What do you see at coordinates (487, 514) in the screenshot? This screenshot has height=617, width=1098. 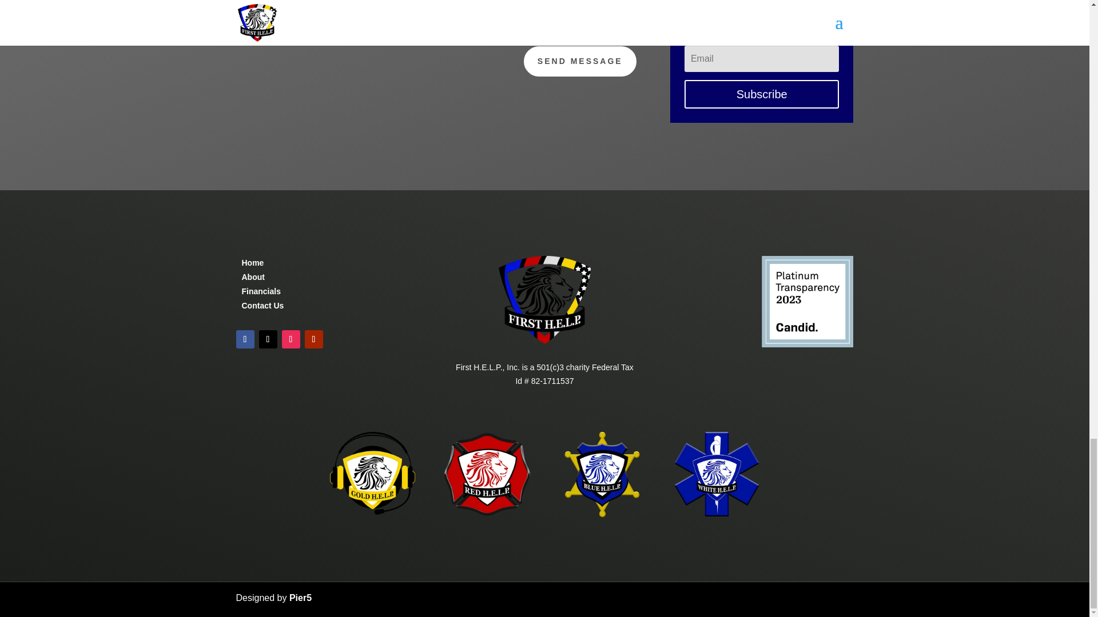 I see `Red H.E.L.P.` at bounding box center [487, 514].